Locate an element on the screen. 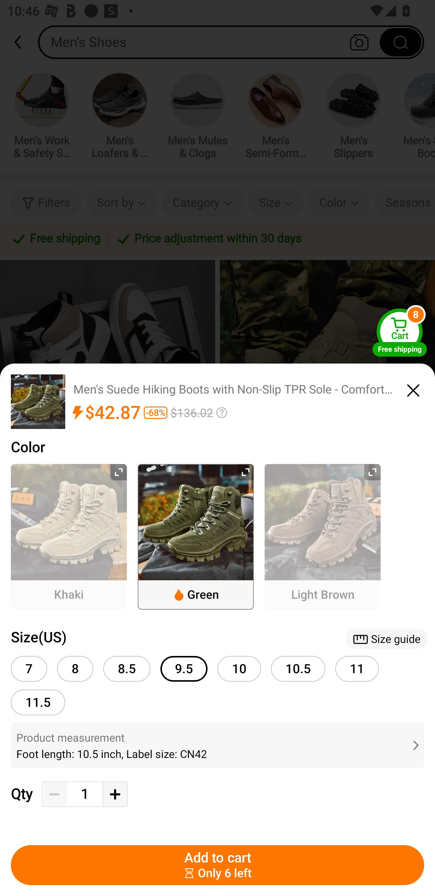 Image resolution: width=435 pixels, height=896 pixels.  9.5 is located at coordinates (184, 669).